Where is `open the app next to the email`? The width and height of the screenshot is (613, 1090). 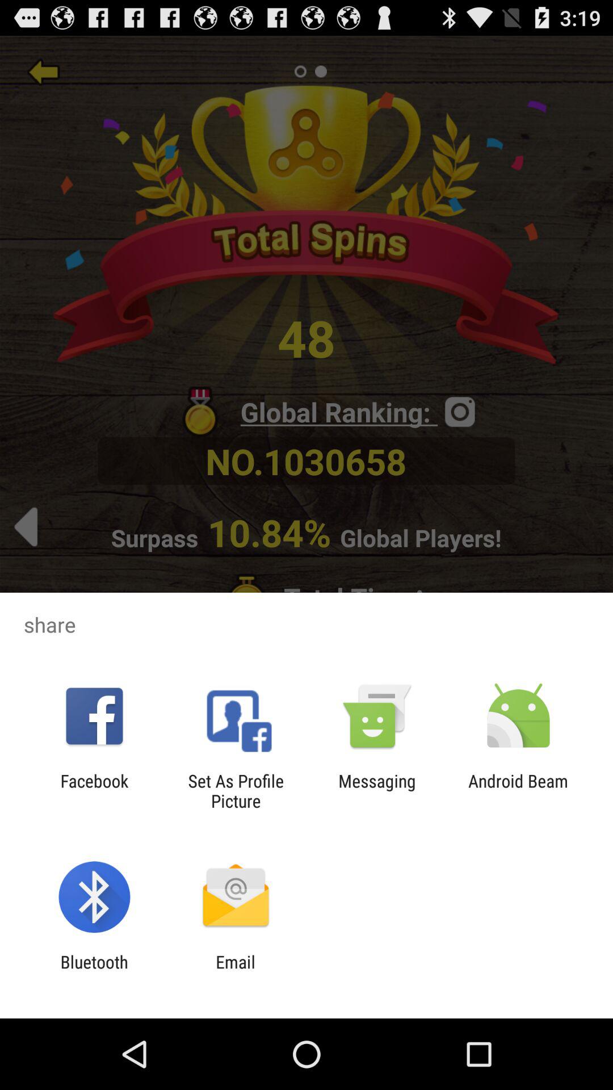
open the app next to the email is located at coordinates (94, 972).